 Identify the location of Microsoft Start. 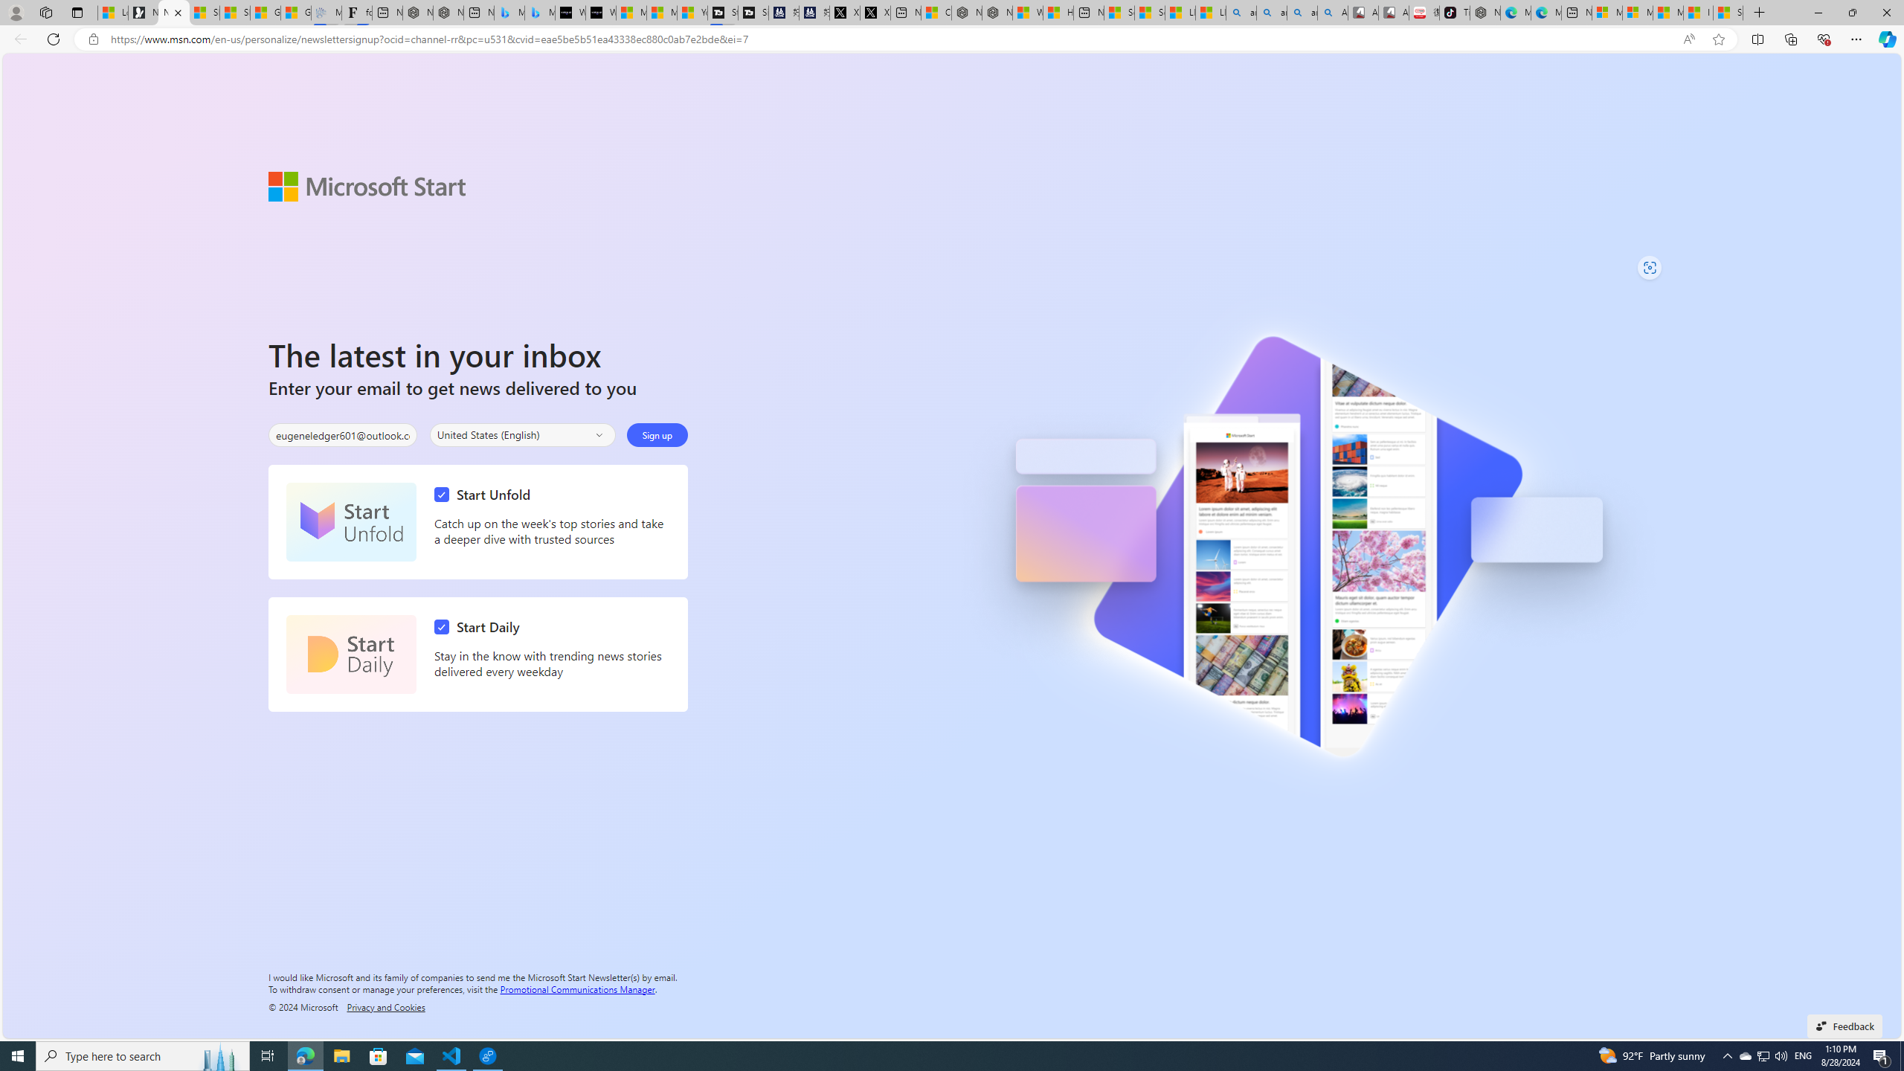
(367, 186).